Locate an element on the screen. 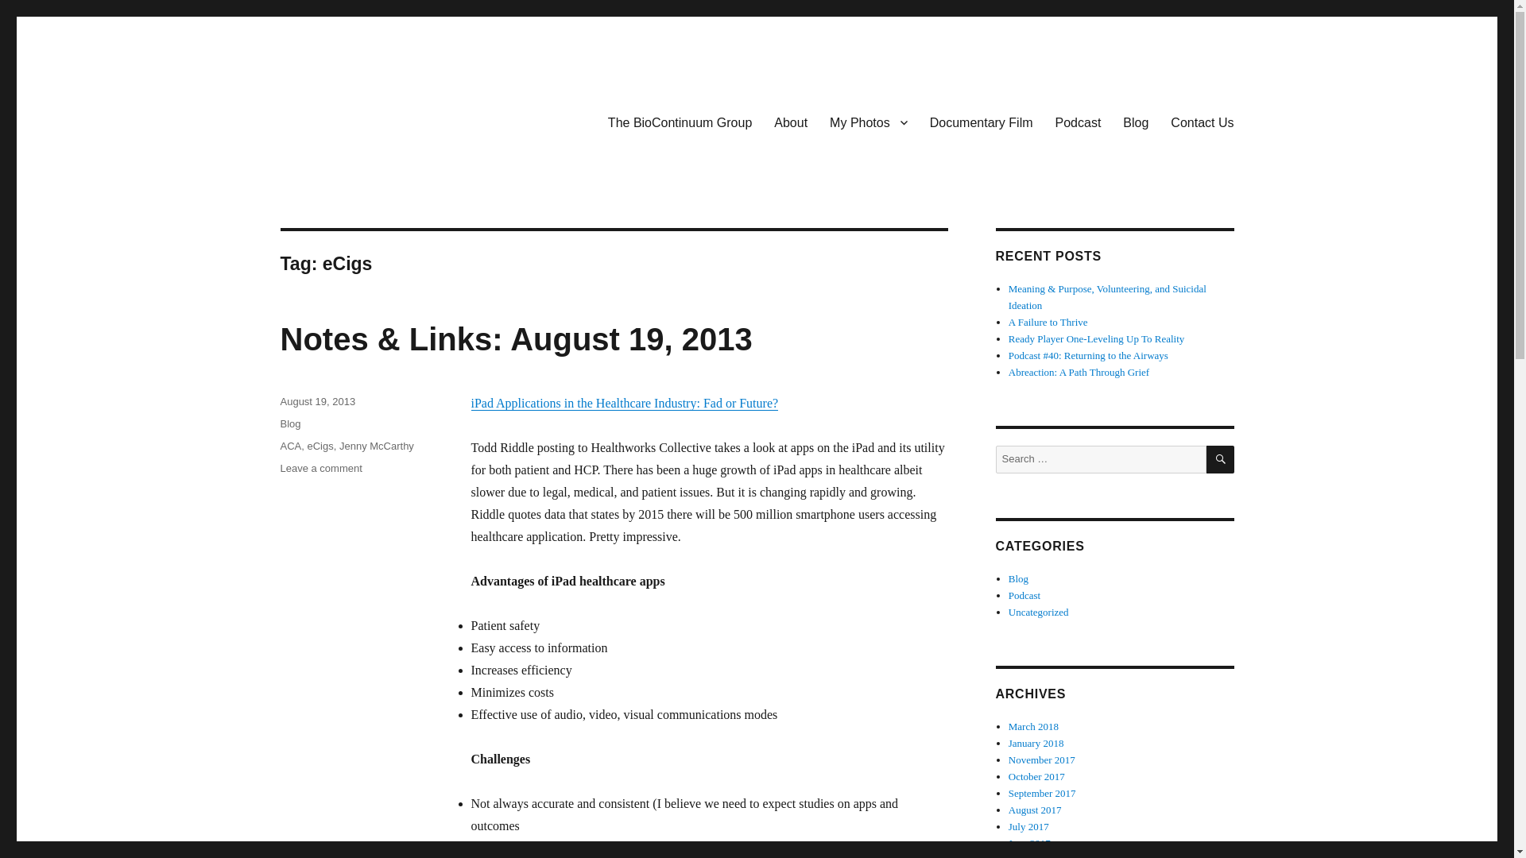  My Photos is located at coordinates (868, 122).